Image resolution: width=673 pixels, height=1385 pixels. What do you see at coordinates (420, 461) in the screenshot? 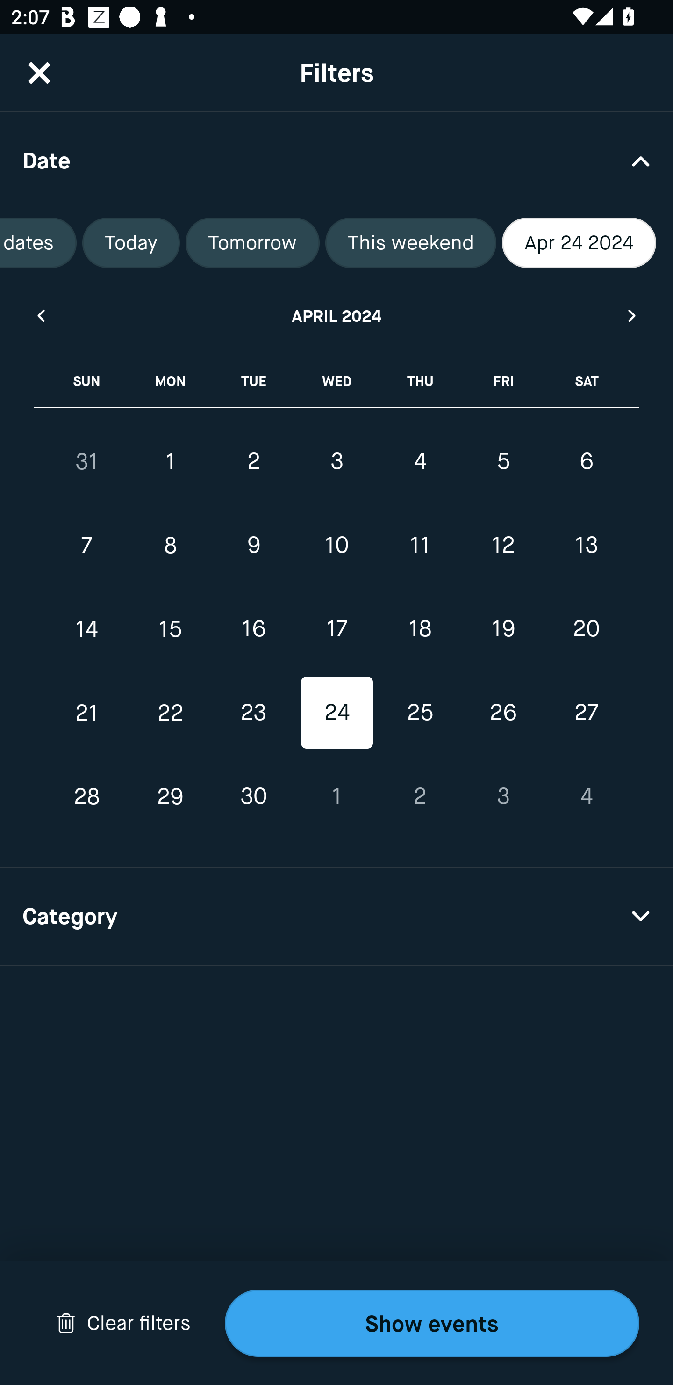
I see `4` at bounding box center [420, 461].